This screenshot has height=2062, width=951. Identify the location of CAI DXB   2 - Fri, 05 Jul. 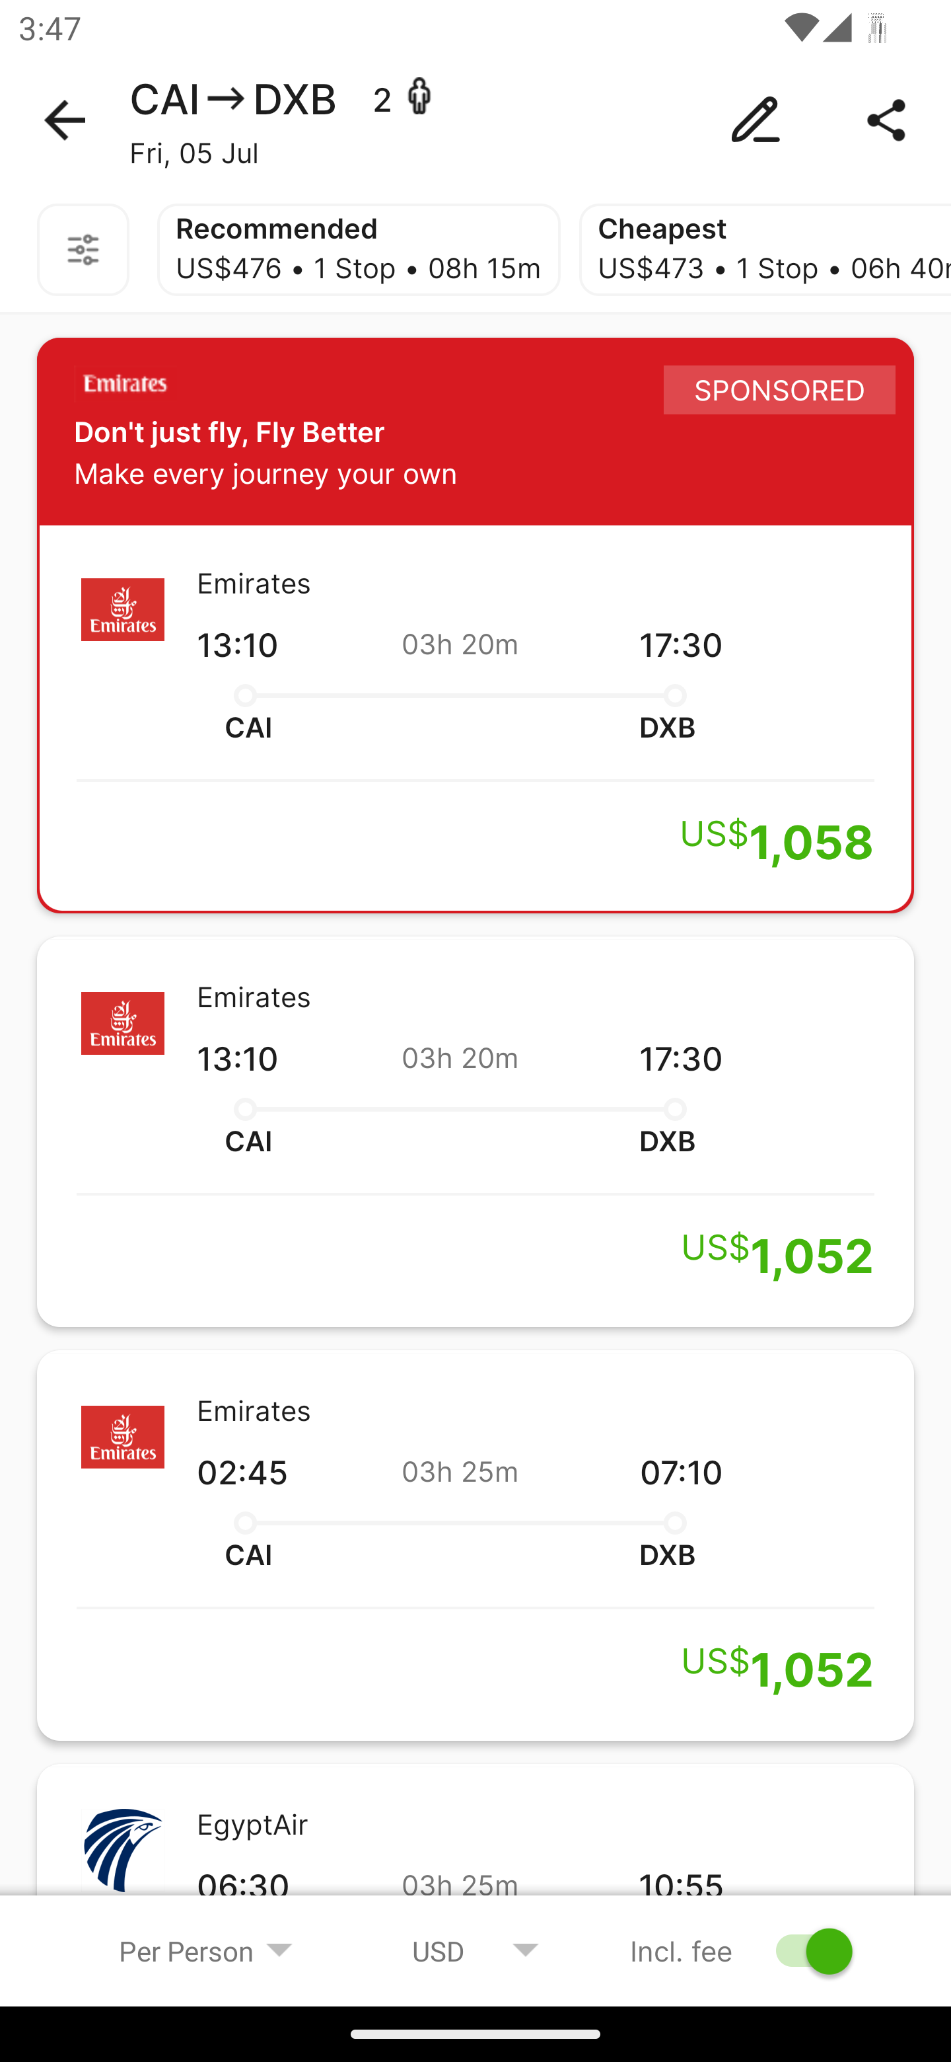
(475, 120).